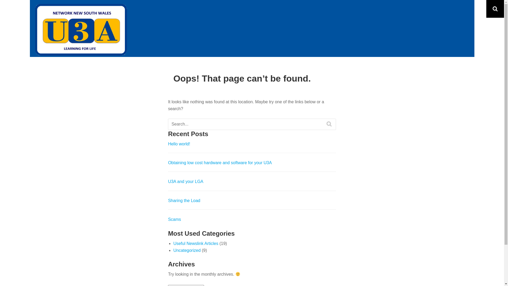 Image resolution: width=508 pixels, height=286 pixels. What do you see at coordinates (179, 144) in the screenshot?
I see `Hello world!` at bounding box center [179, 144].